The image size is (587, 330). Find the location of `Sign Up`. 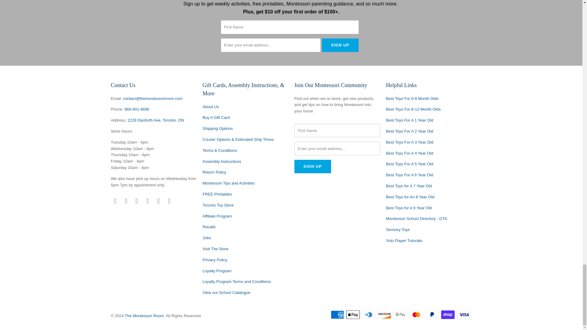

Sign Up is located at coordinates (312, 166).